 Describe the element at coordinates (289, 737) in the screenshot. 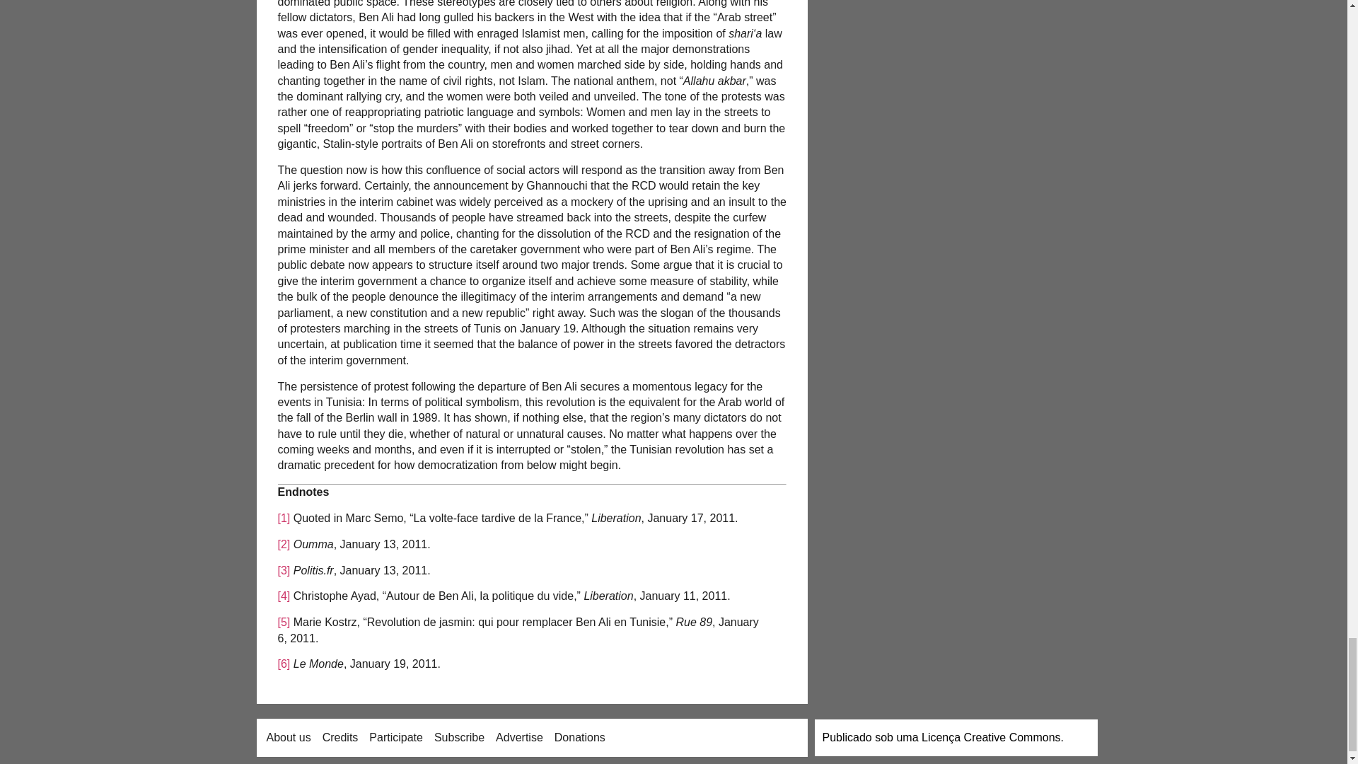

I see `About us` at that location.